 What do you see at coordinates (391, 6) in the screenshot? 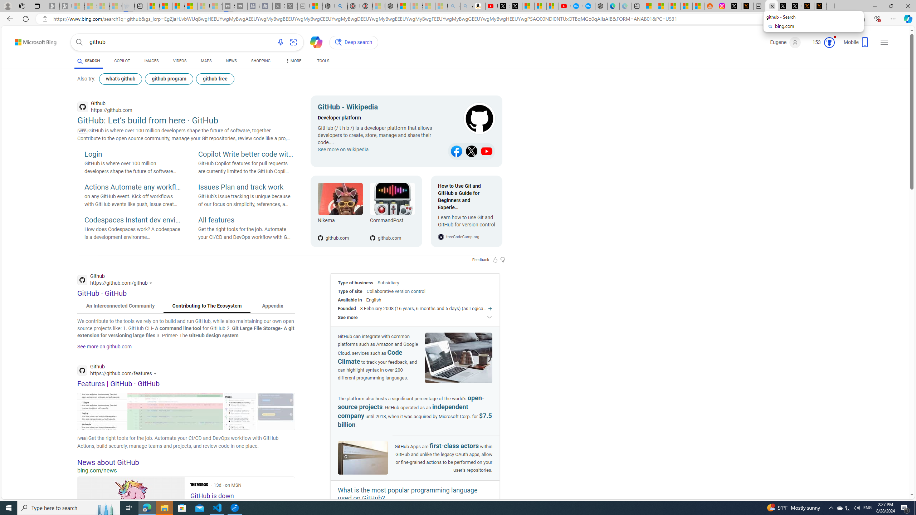
I see `Nordace - Nordace Siena Is Not An Ordinary Backpack` at bounding box center [391, 6].